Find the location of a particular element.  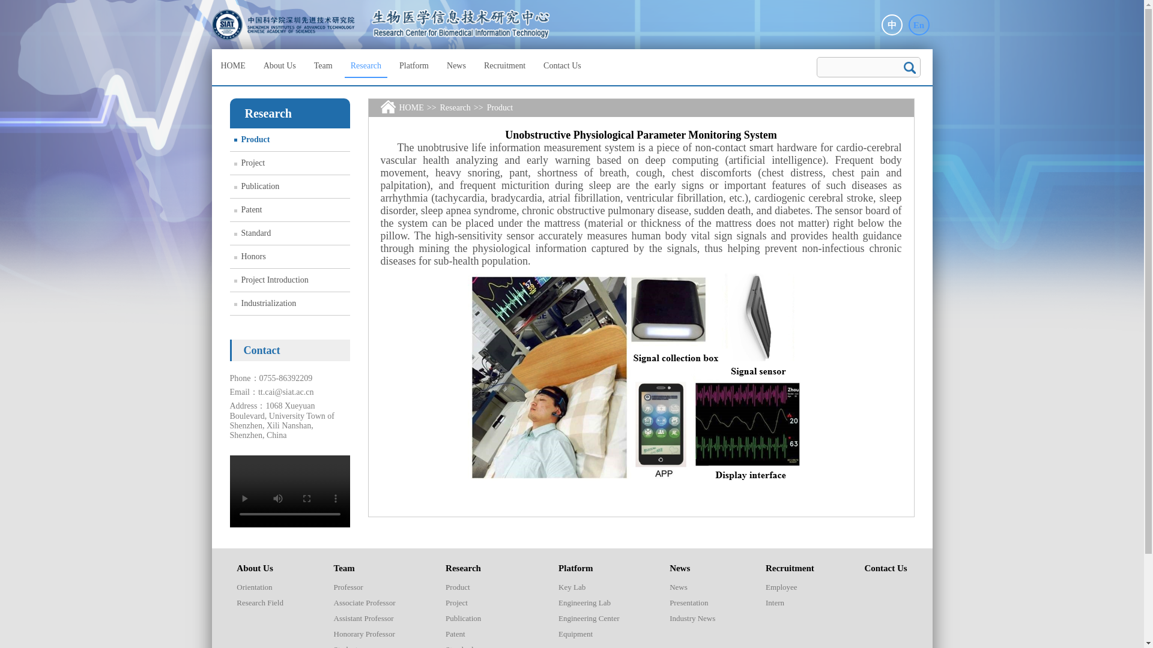

Platform is located at coordinates (413, 66).